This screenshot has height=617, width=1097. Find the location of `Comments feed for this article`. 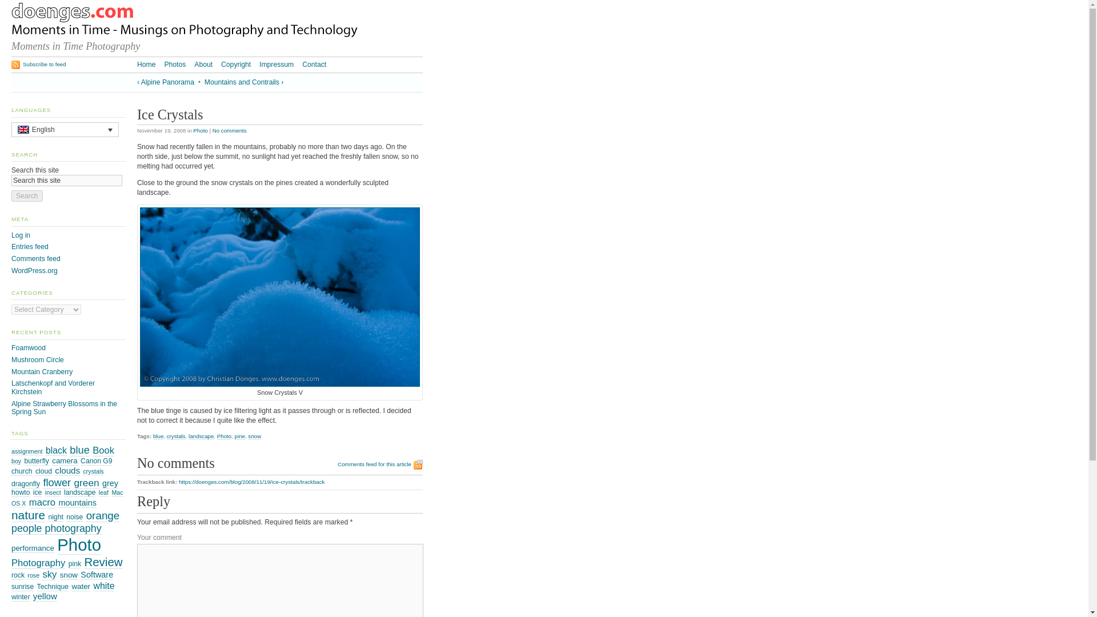

Comments feed for this article is located at coordinates (380, 464).